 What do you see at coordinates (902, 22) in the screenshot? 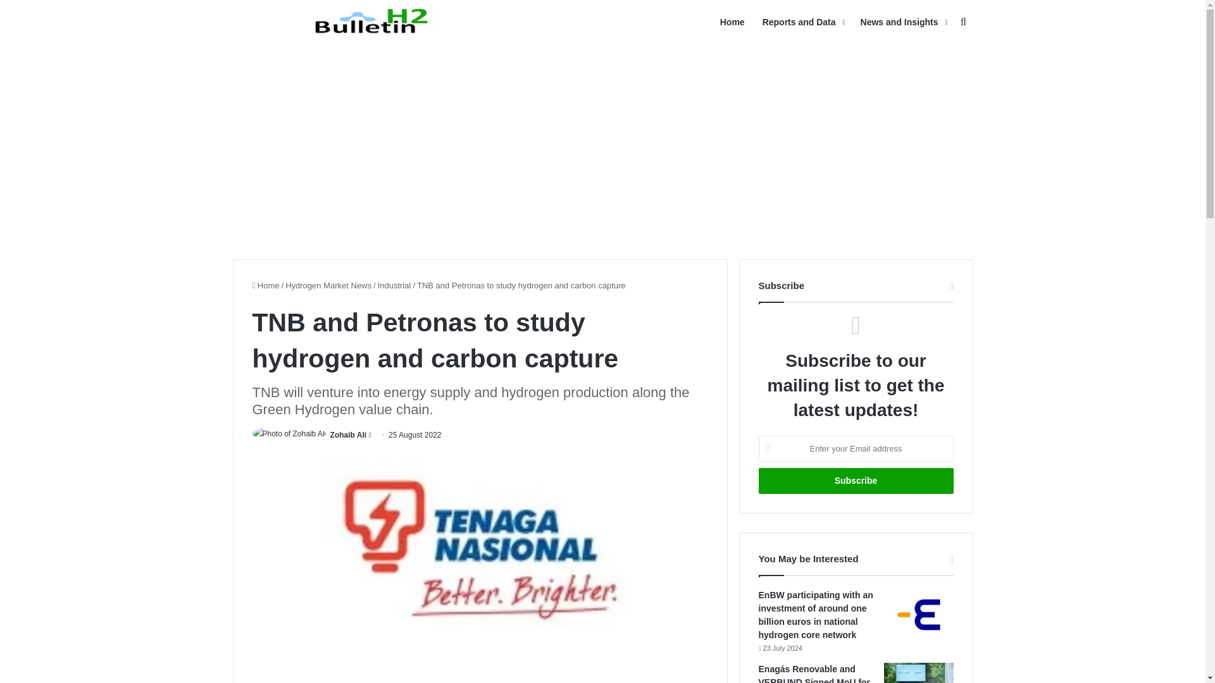
I see `News and Insights` at bounding box center [902, 22].